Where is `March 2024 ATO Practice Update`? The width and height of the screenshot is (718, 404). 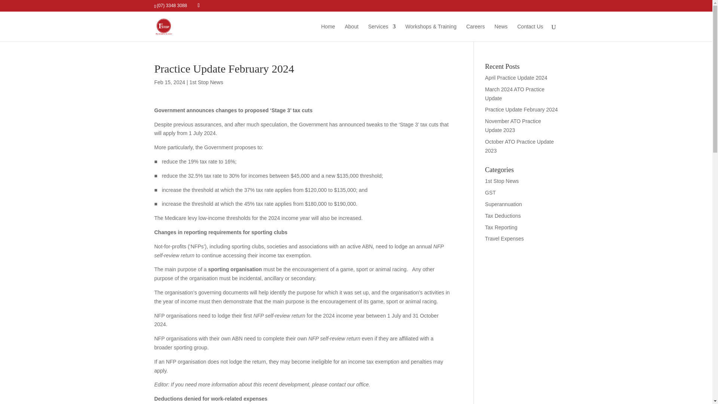 March 2024 ATO Practice Update is located at coordinates (515, 94).